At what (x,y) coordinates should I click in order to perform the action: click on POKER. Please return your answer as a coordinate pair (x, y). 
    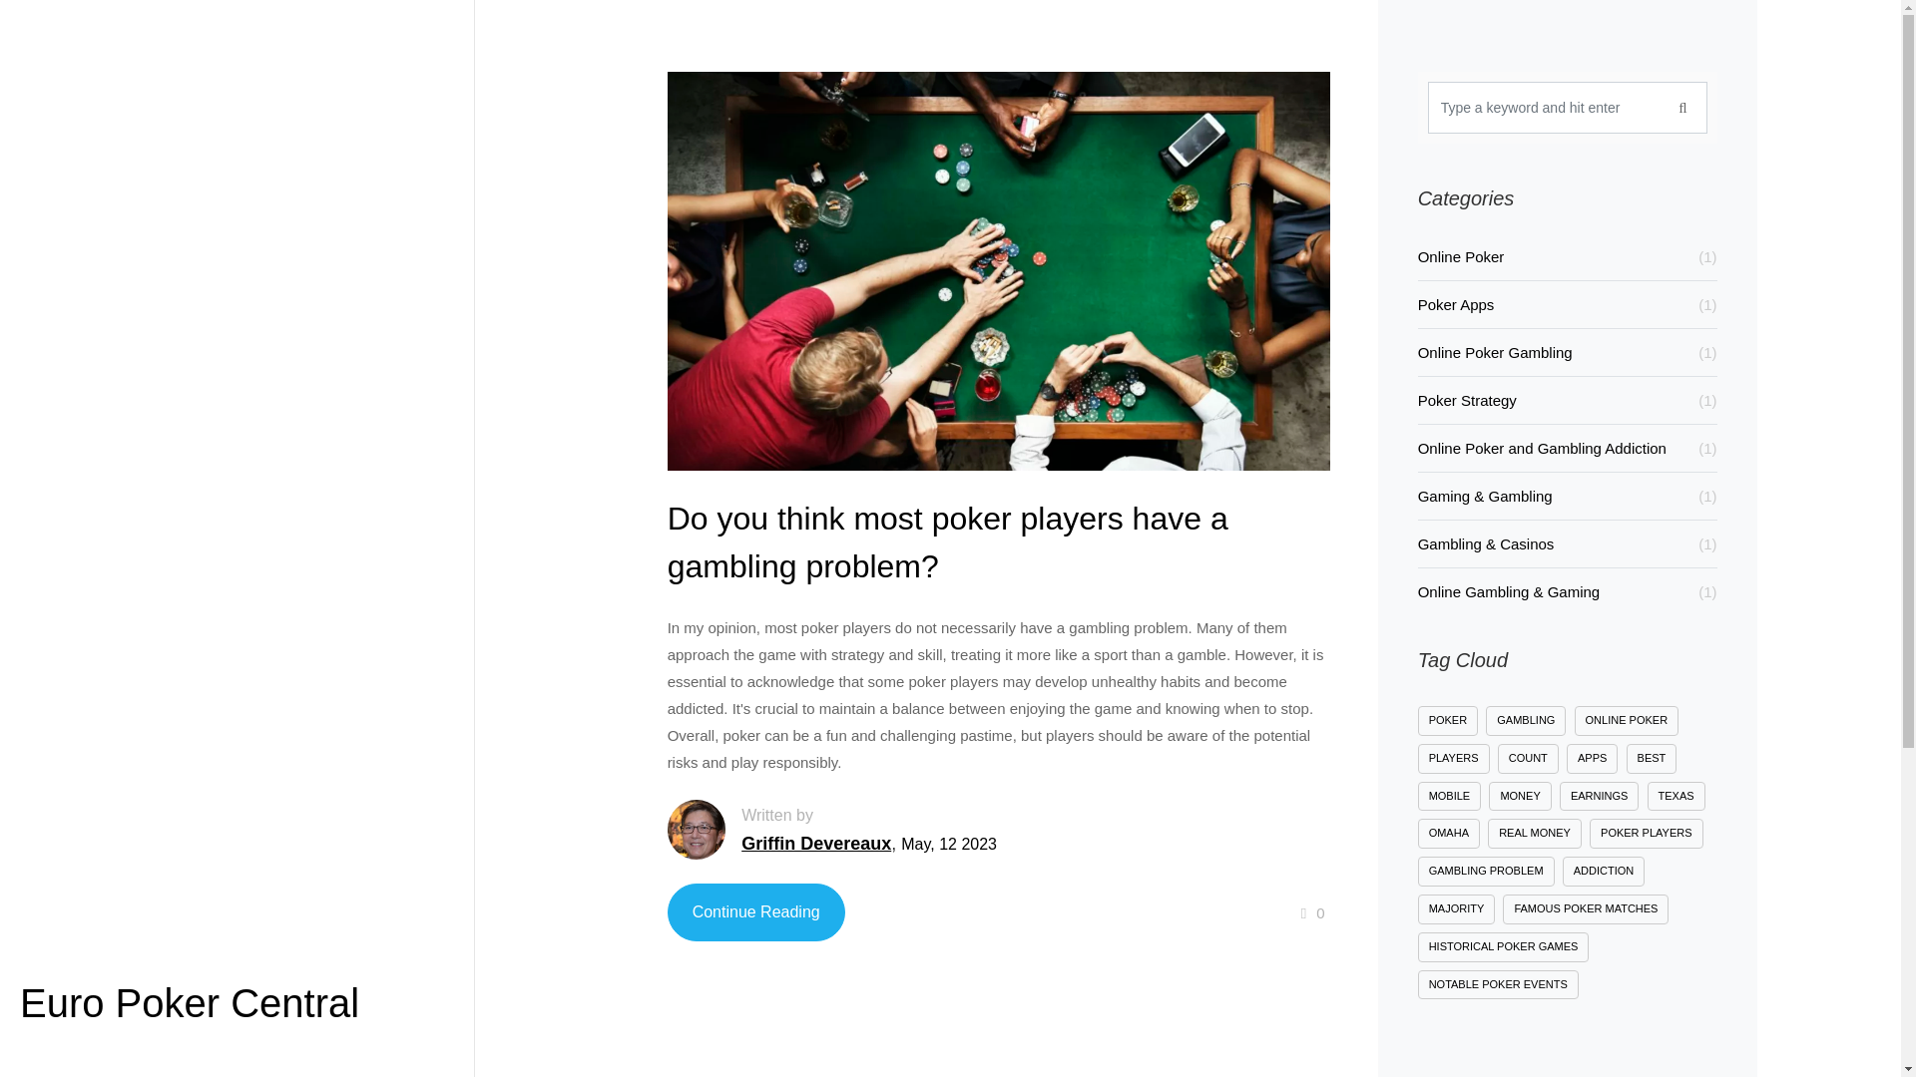
    Looking at the image, I should click on (1448, 720).